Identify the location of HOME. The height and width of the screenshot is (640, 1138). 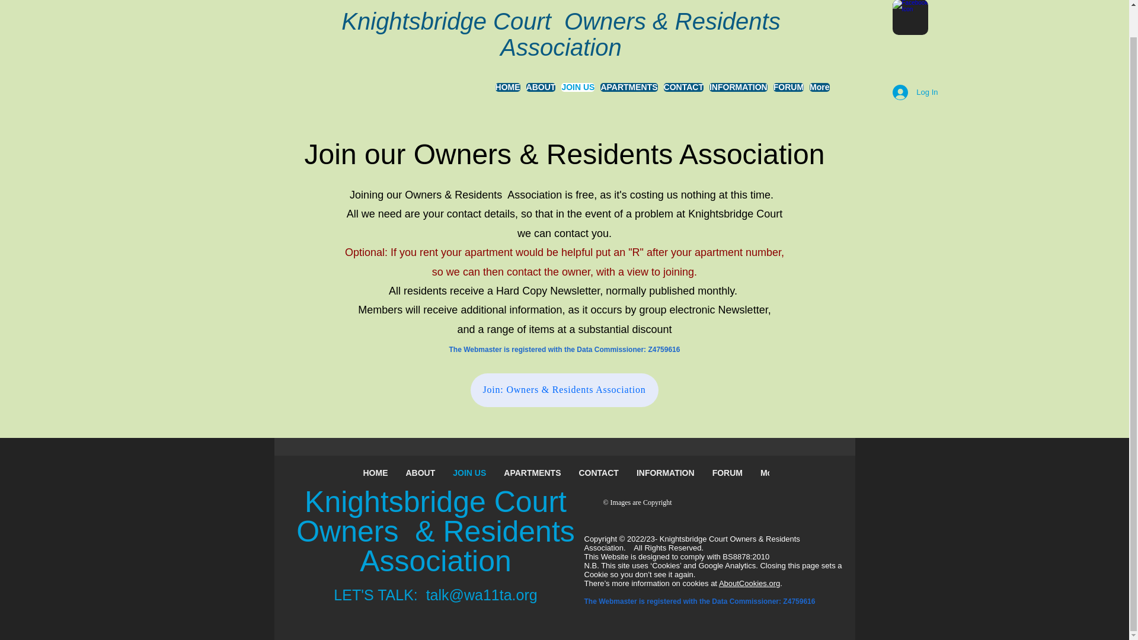
(507, 91).